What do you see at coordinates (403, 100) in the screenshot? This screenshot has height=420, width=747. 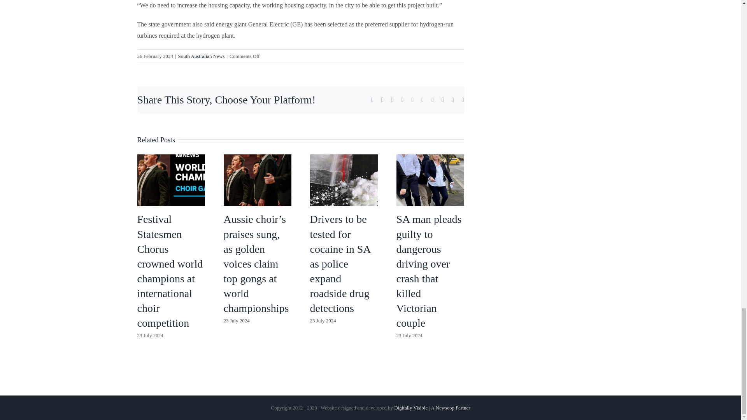 I see `Reddit` at bounding box center [403, 100].